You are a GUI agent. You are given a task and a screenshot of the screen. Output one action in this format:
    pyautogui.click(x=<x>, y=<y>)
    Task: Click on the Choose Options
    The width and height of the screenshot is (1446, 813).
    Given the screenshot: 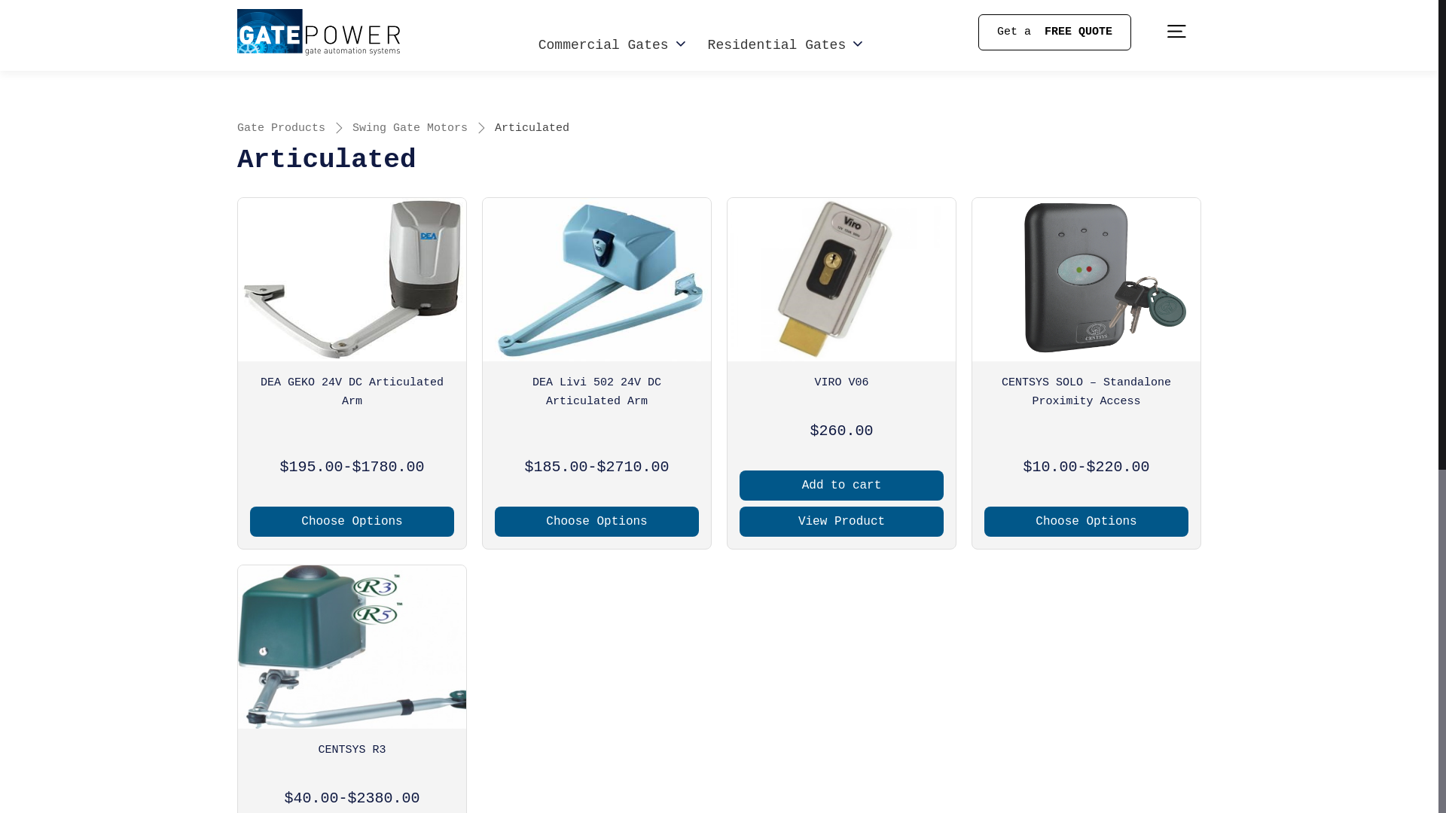 What is the action you would take?
    pyautogui.click(x=352, y=522)
    